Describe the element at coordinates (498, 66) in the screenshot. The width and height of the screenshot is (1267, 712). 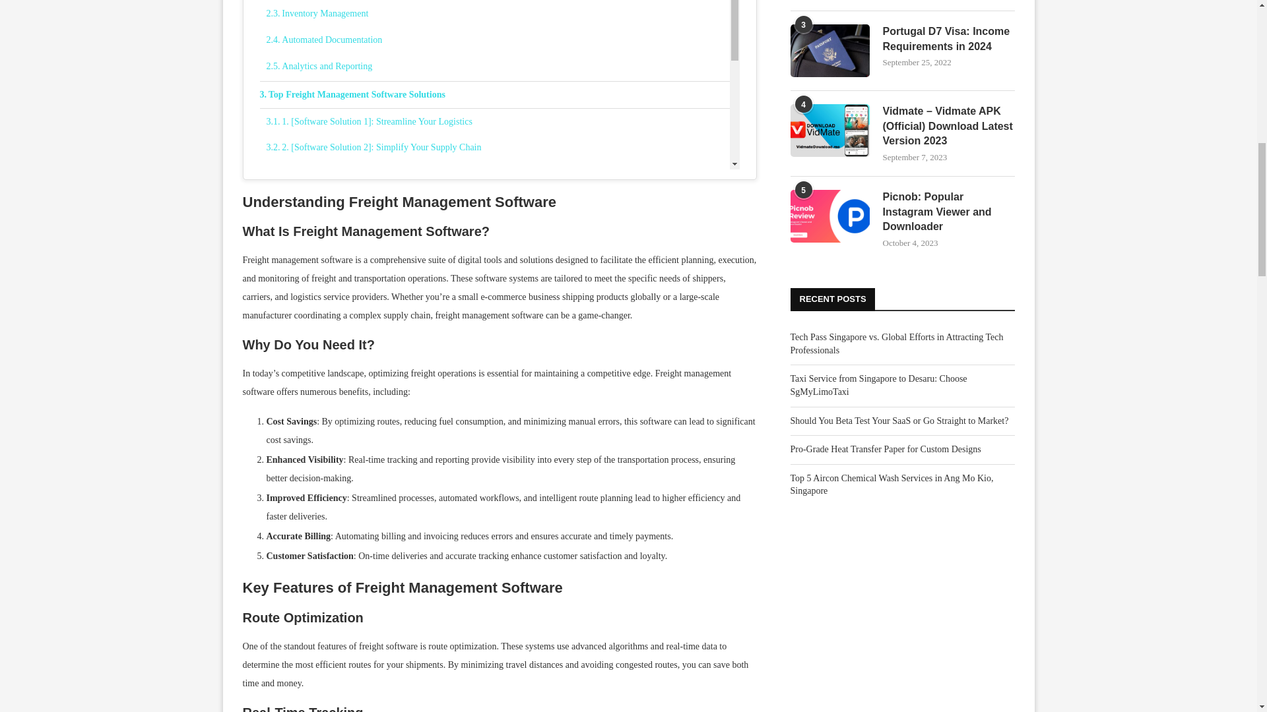
I see `Analytics and Reporting` at that location.